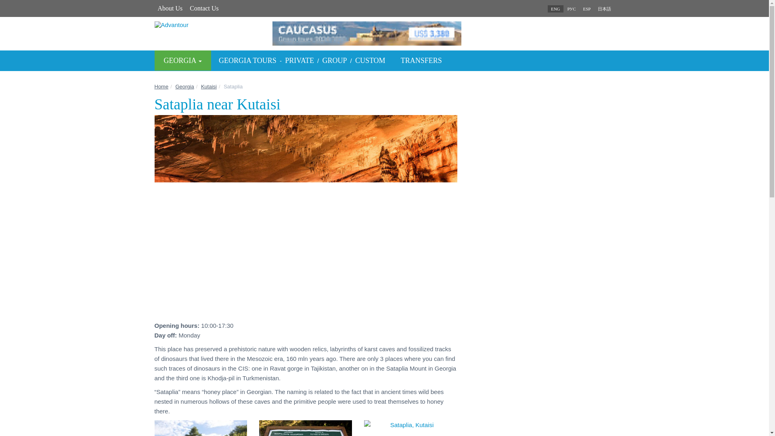  Describe the element at coordinates (408, 425) in the screenshot. I see `Sataplia, Kutaisi` at that location.